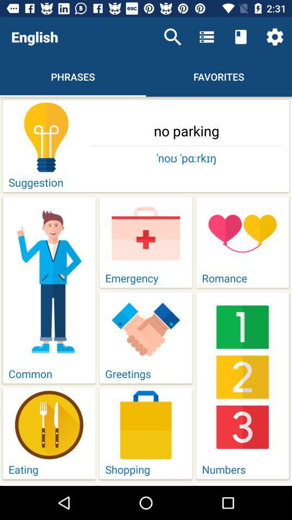 The image size is (292, 520). I want to click on turn on item above no parking, so click(172, 37).